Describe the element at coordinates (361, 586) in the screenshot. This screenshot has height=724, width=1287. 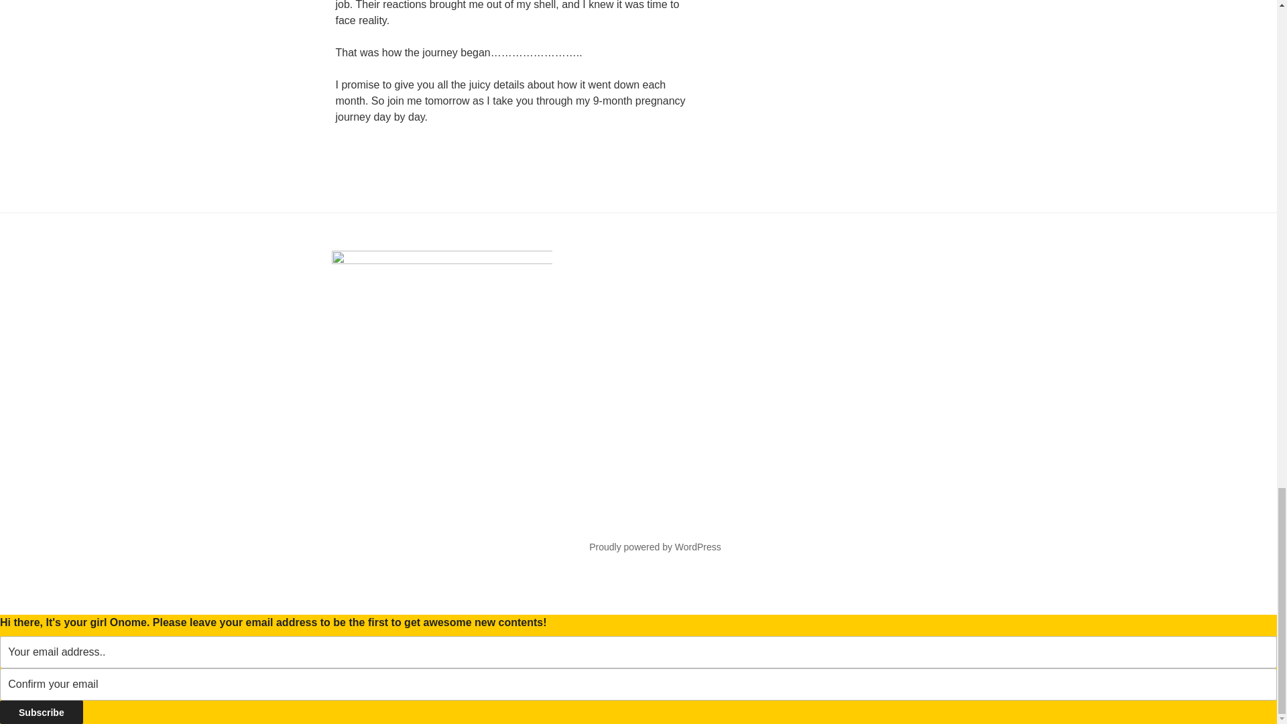
I see `PODCAST` at that location.